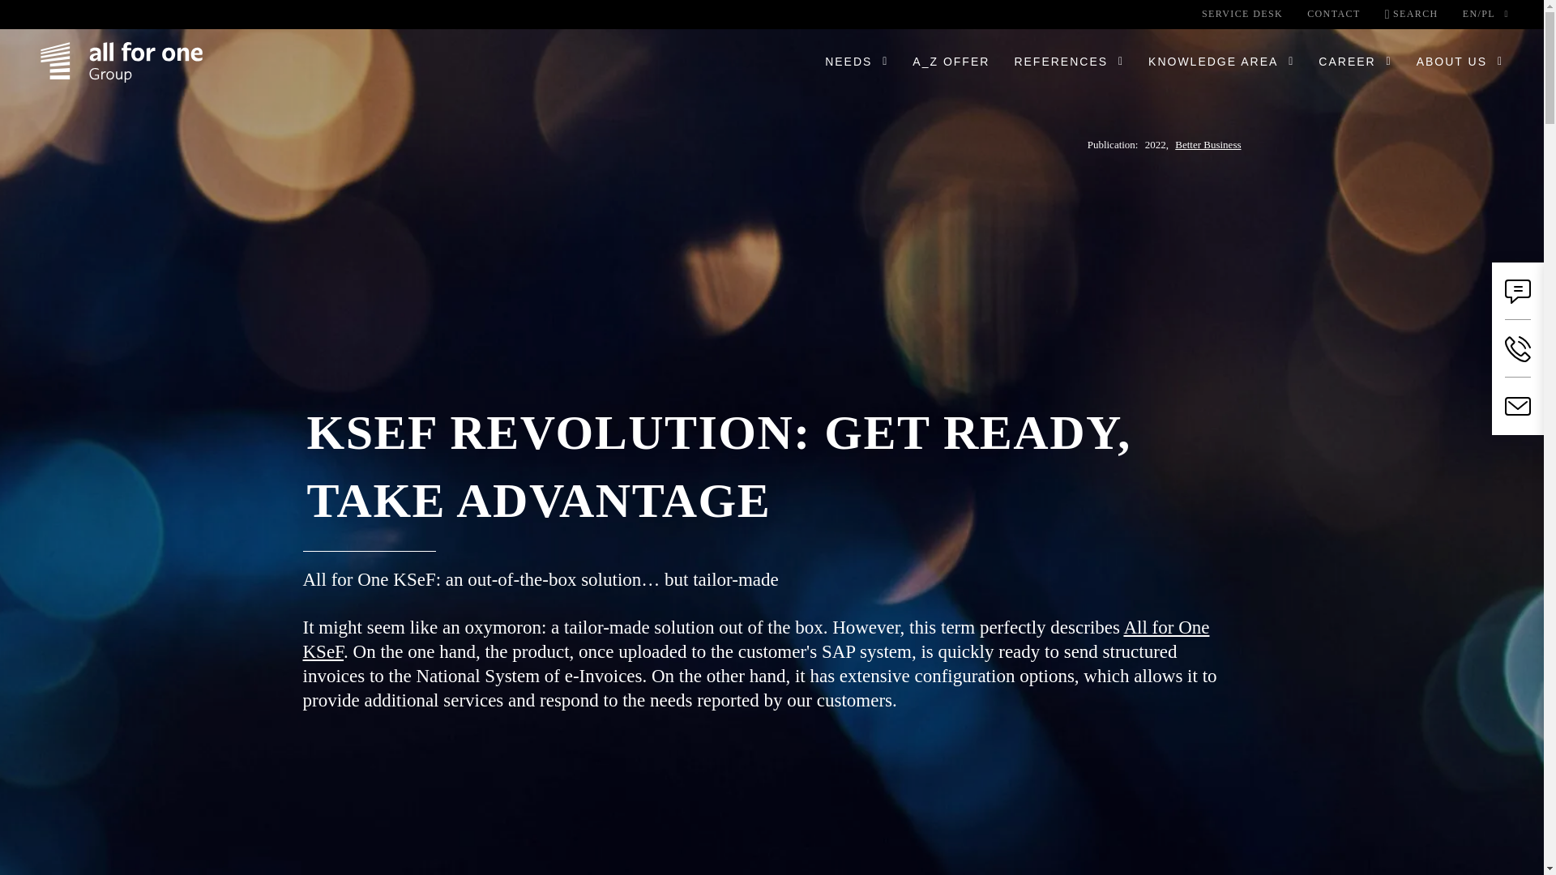  What do you see at coordinates (1333, 14) in the screenshot?
I see `CONTACT` at bounding box center [1333, 14].